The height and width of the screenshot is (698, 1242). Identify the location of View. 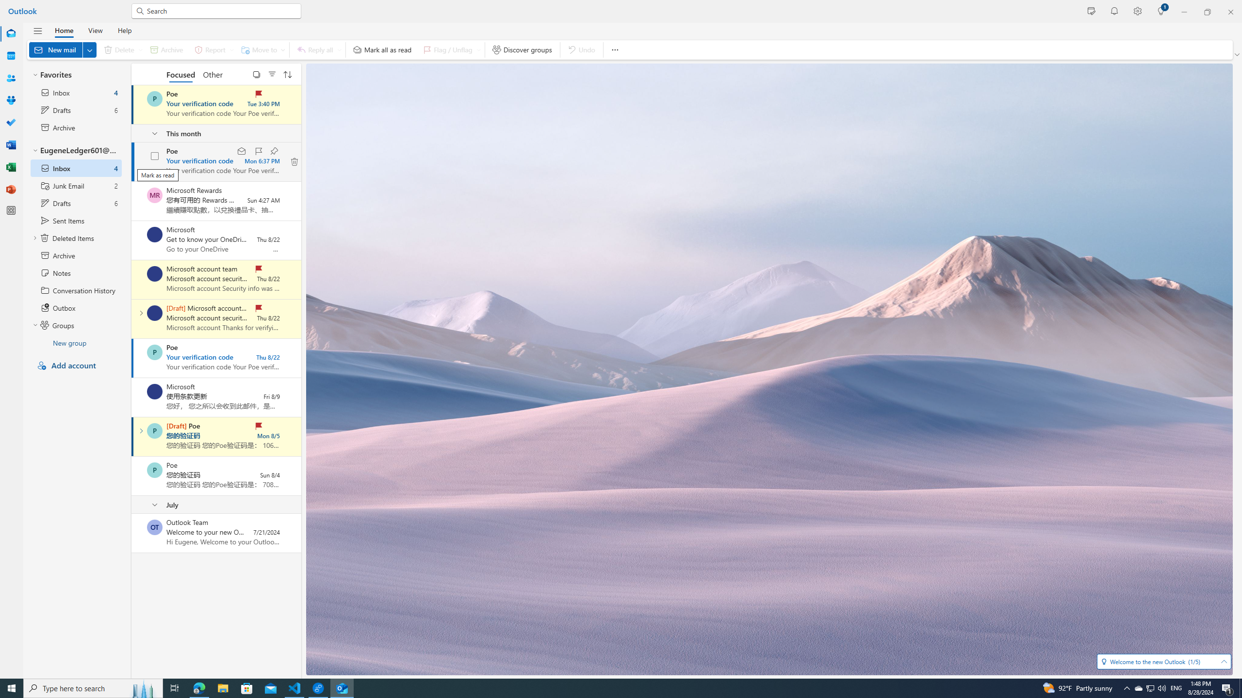
(95, 30).